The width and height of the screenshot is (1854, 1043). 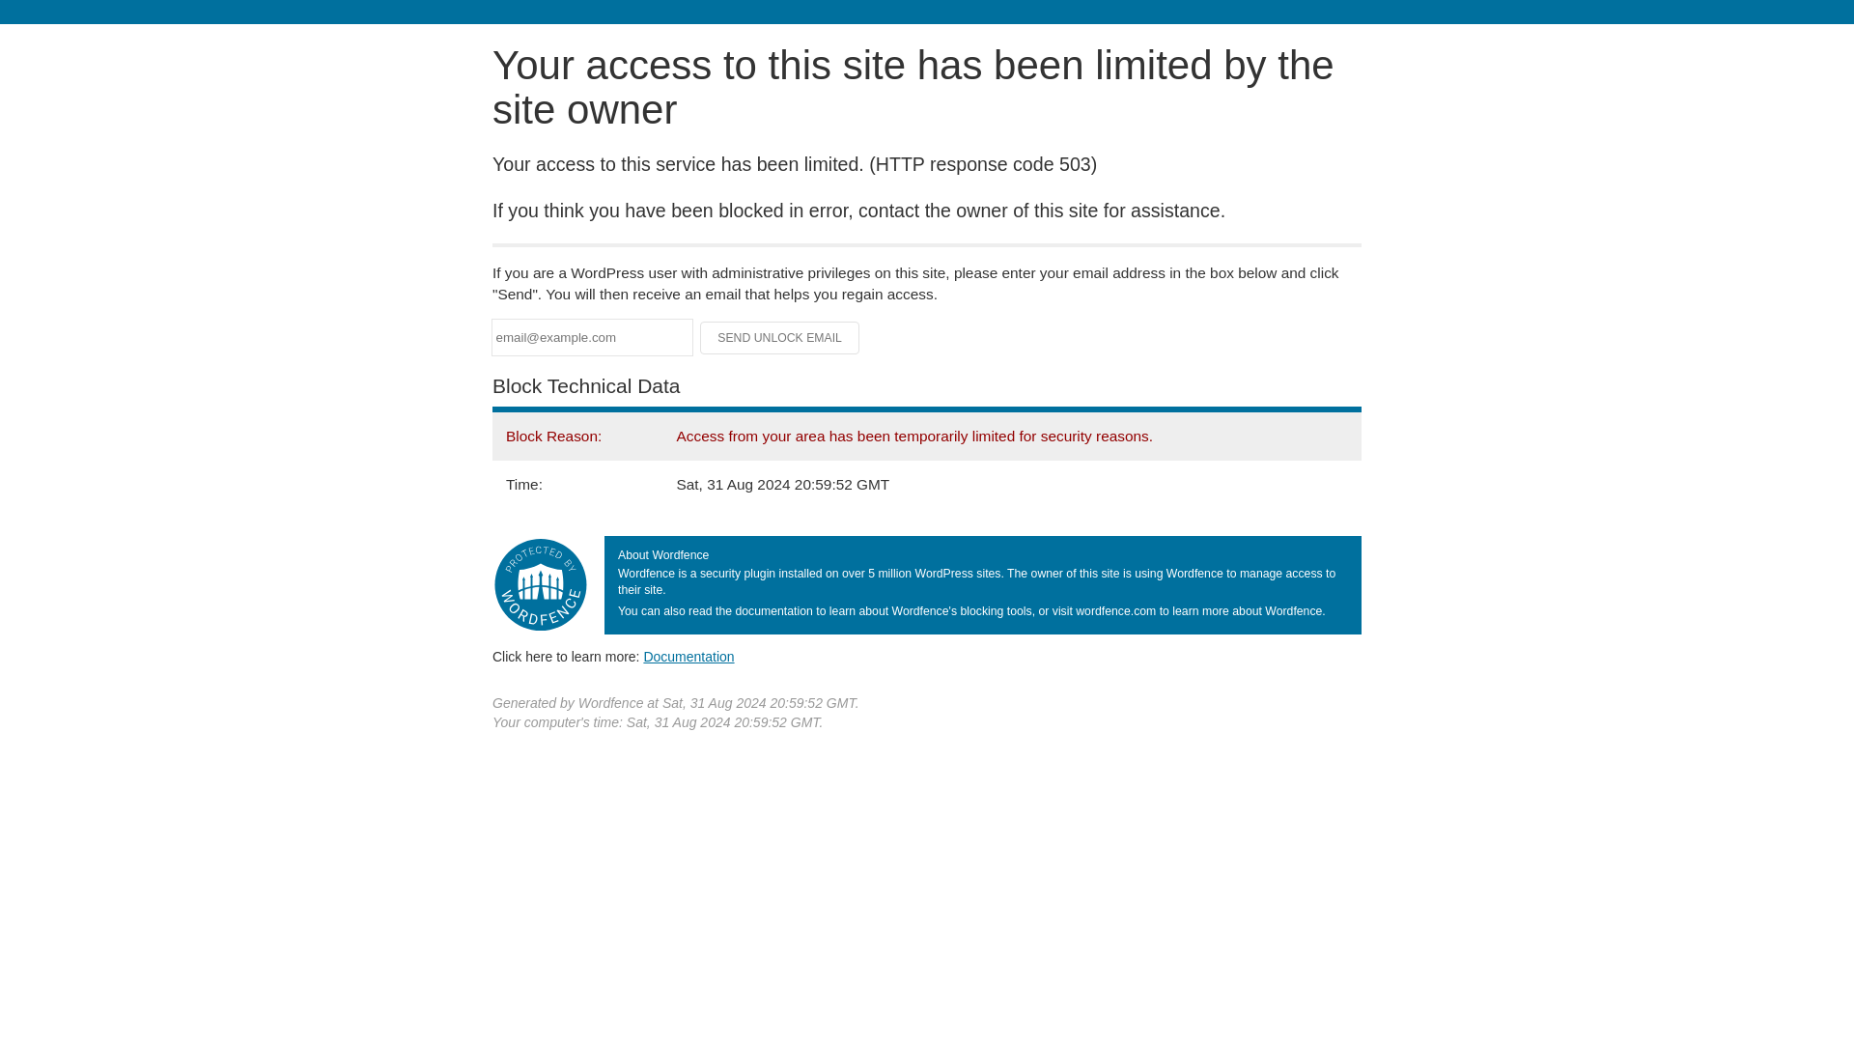 What do you see at coordinates (780, 338) in the screenshot?
I see `Send Unlock Email` at bounding box center [780, 338].